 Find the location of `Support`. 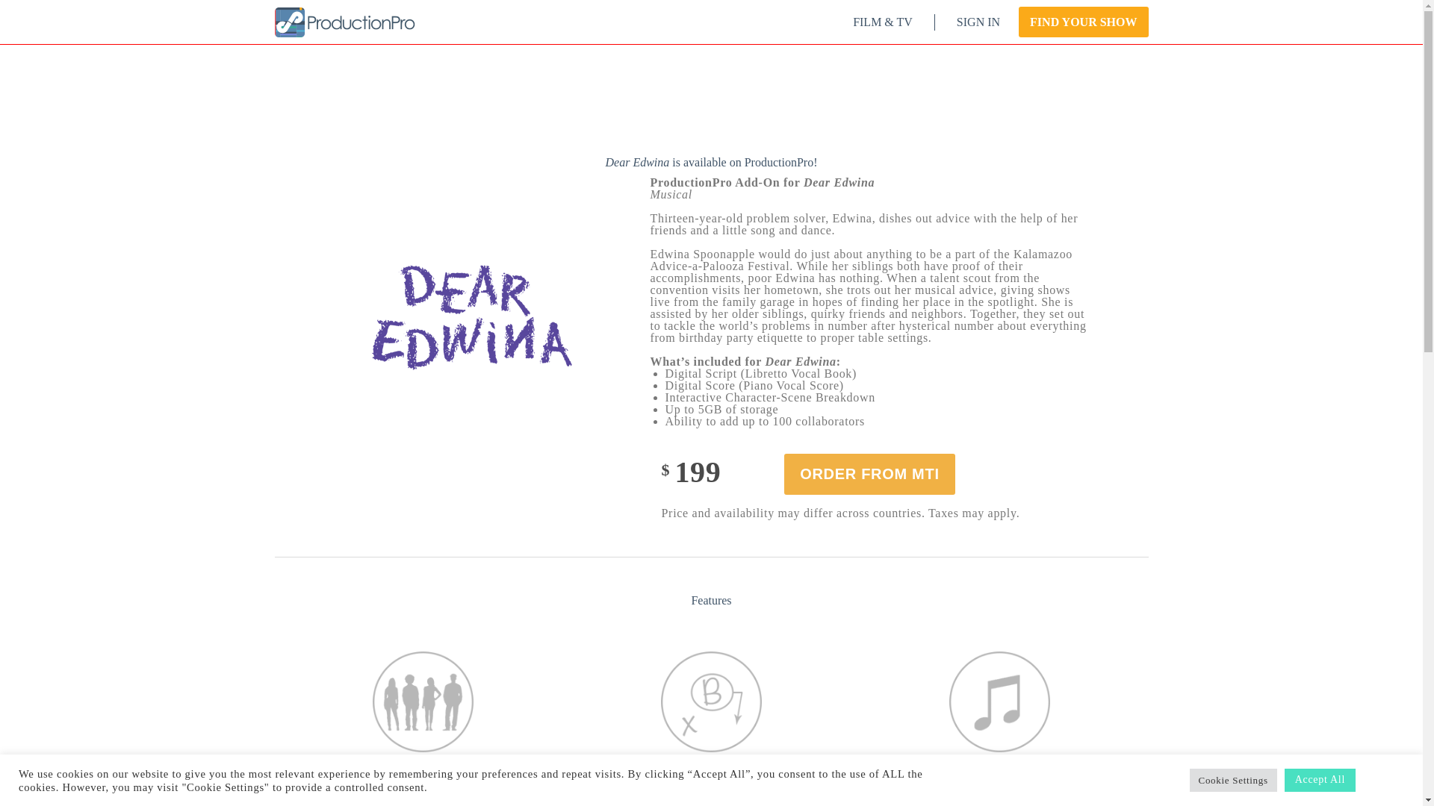

Support is located at coordinates (1075, 734).